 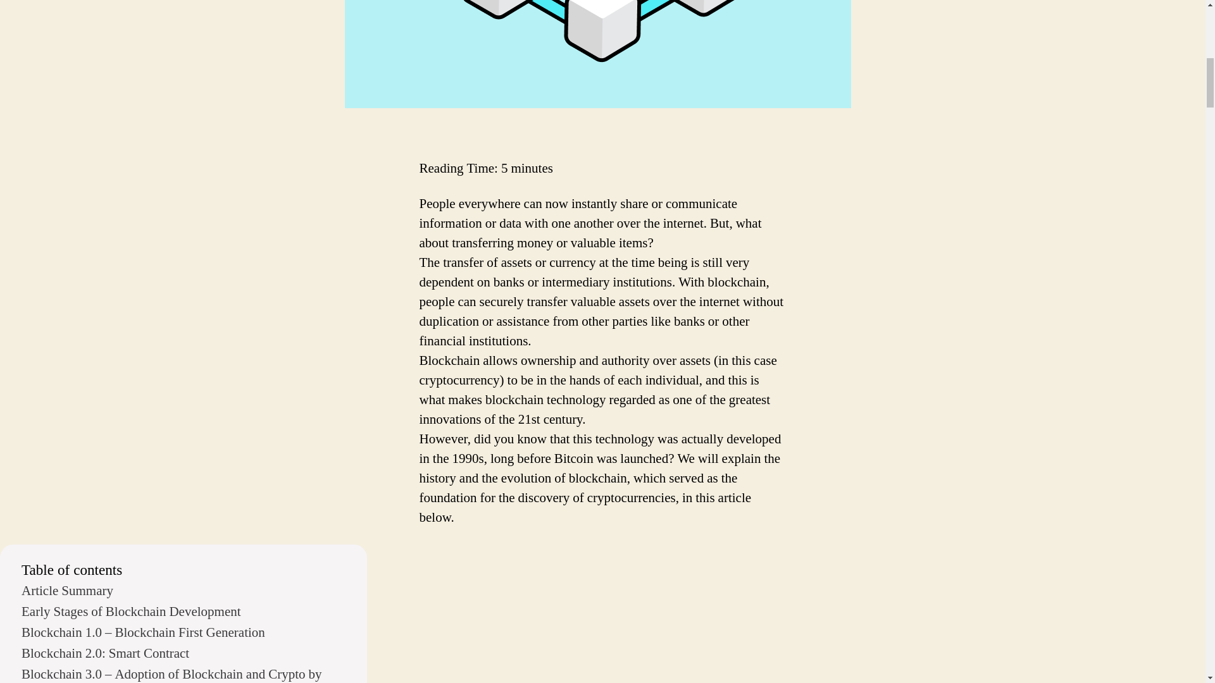 I want to click on Blockchain 2.0: Smart Contract, so click(x=184, y=654).